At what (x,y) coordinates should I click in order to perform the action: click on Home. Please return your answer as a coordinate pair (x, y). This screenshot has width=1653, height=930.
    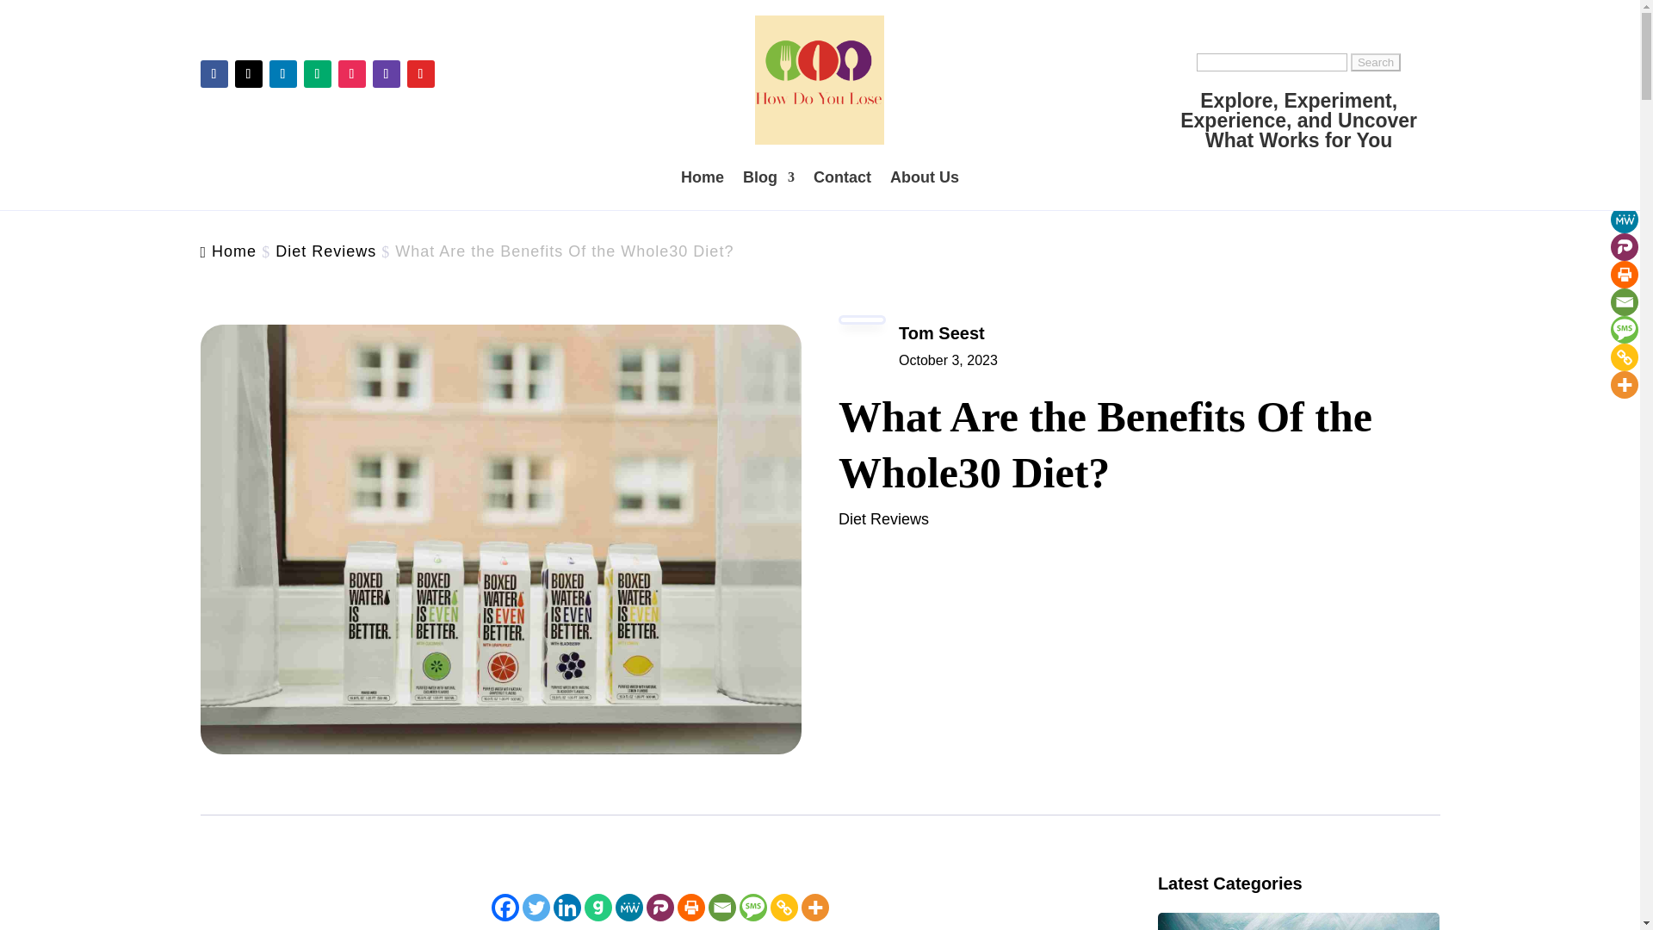
    Looking at the image, I should click on (233, 251).